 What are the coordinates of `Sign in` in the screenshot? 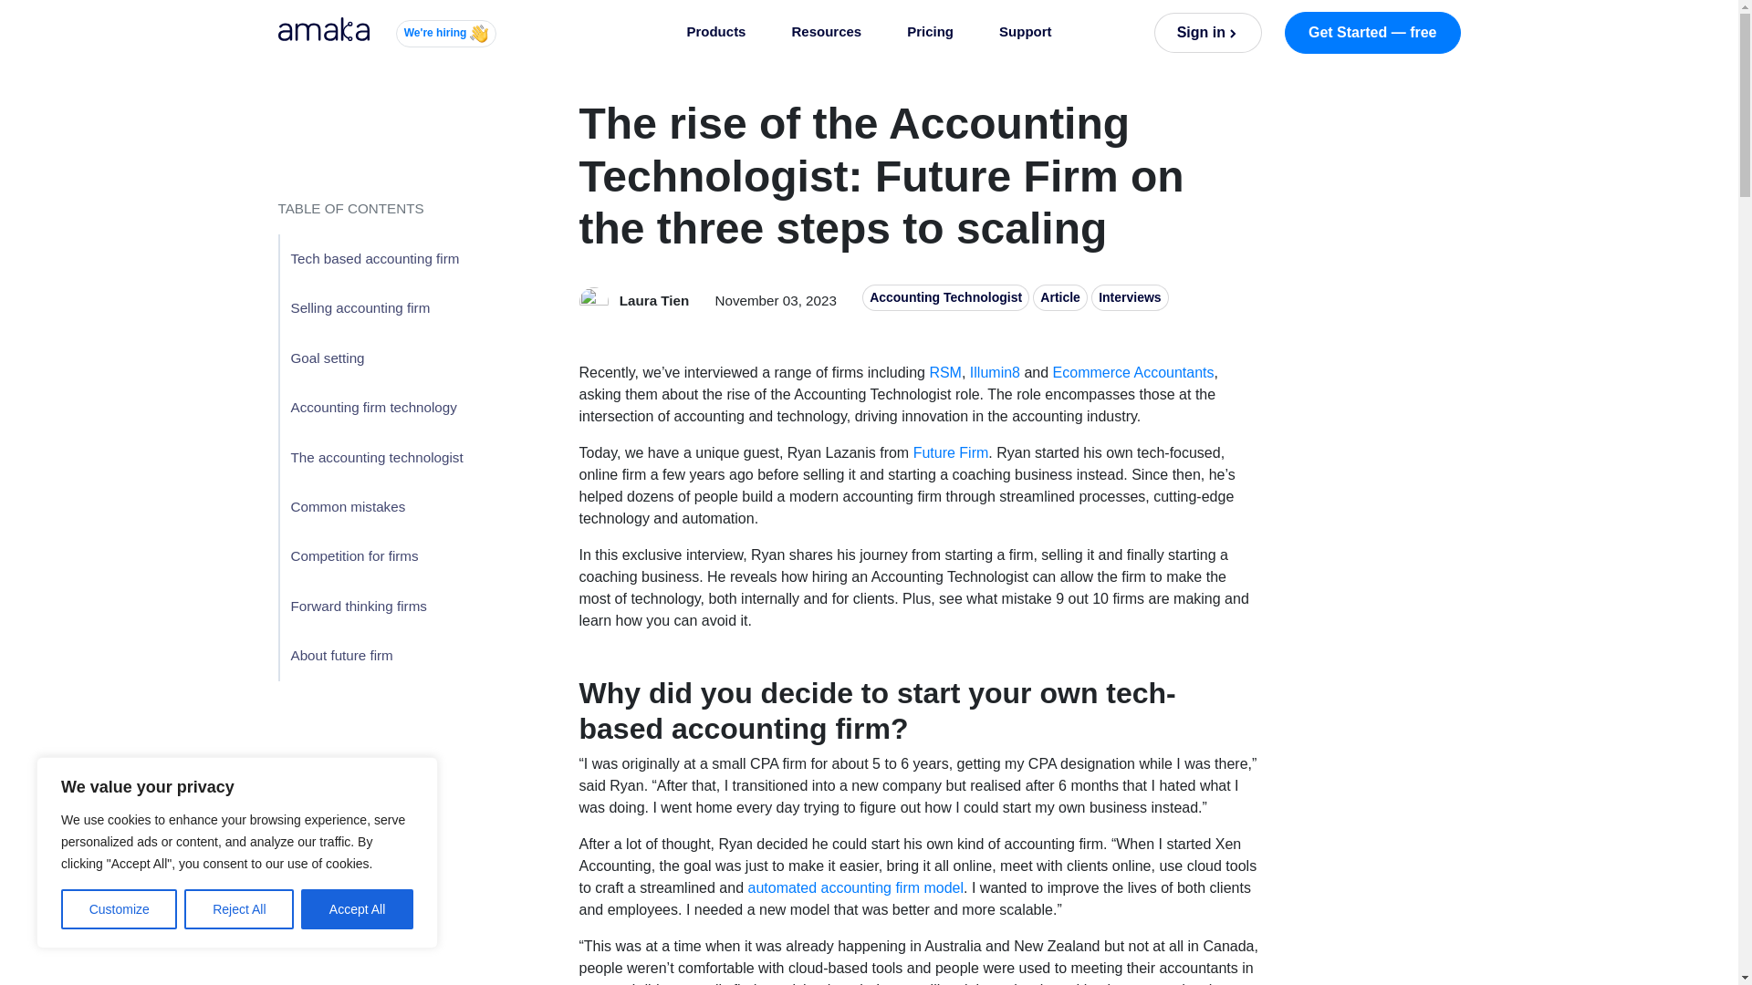 It's located at (1208, 33).